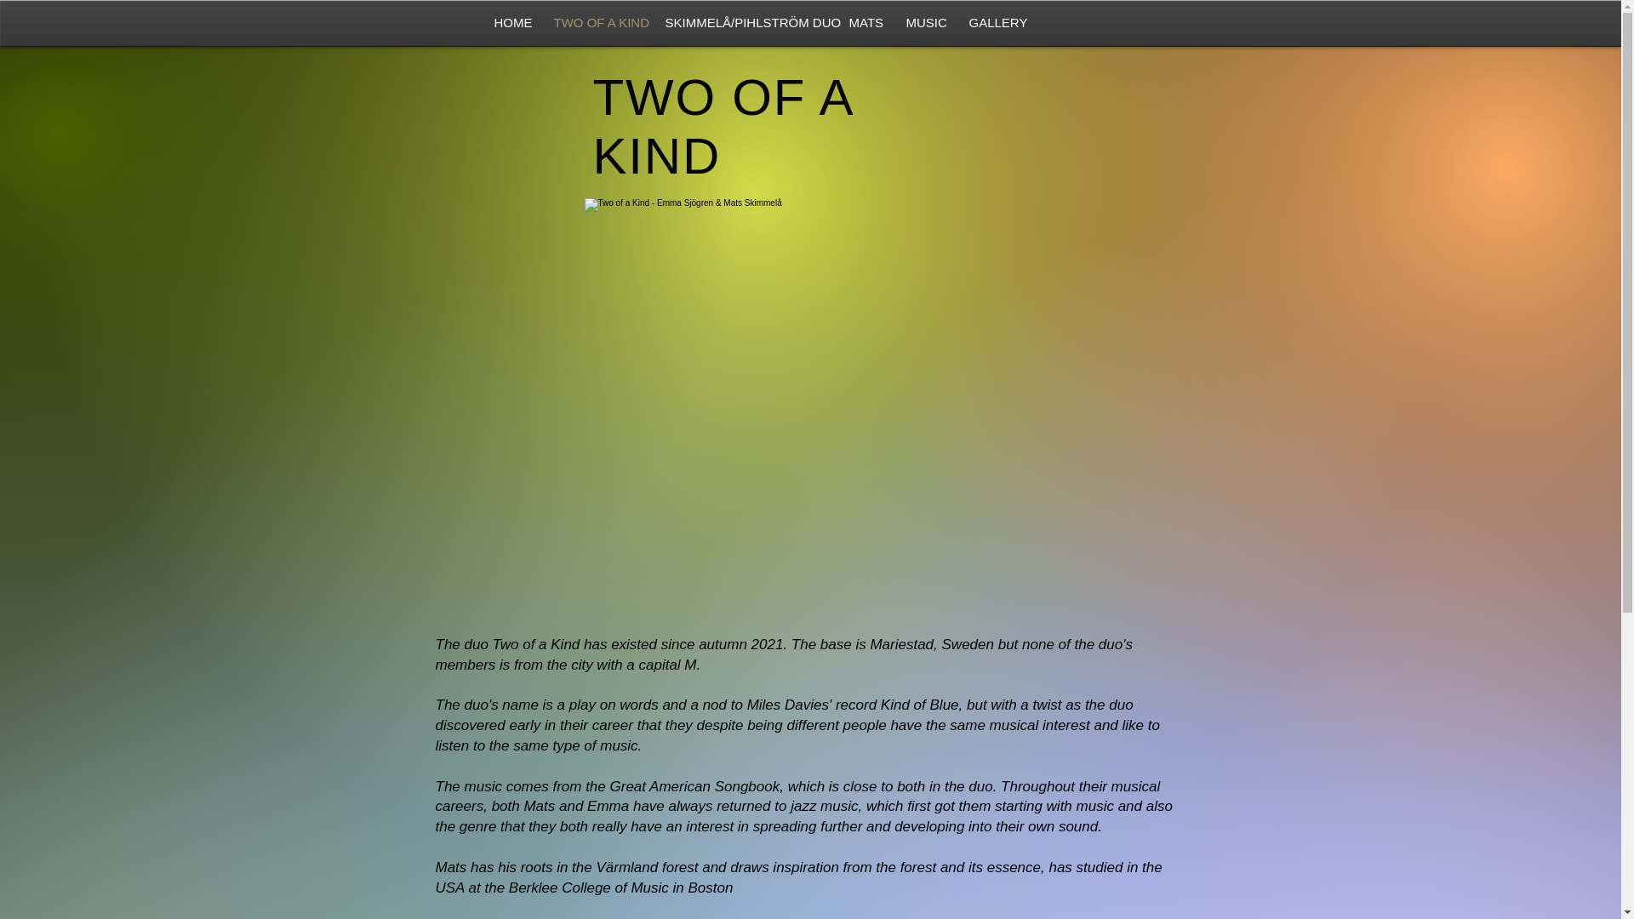 This screenshot has width=1634, height=919. I want to click on HOME, so click(509, 22).